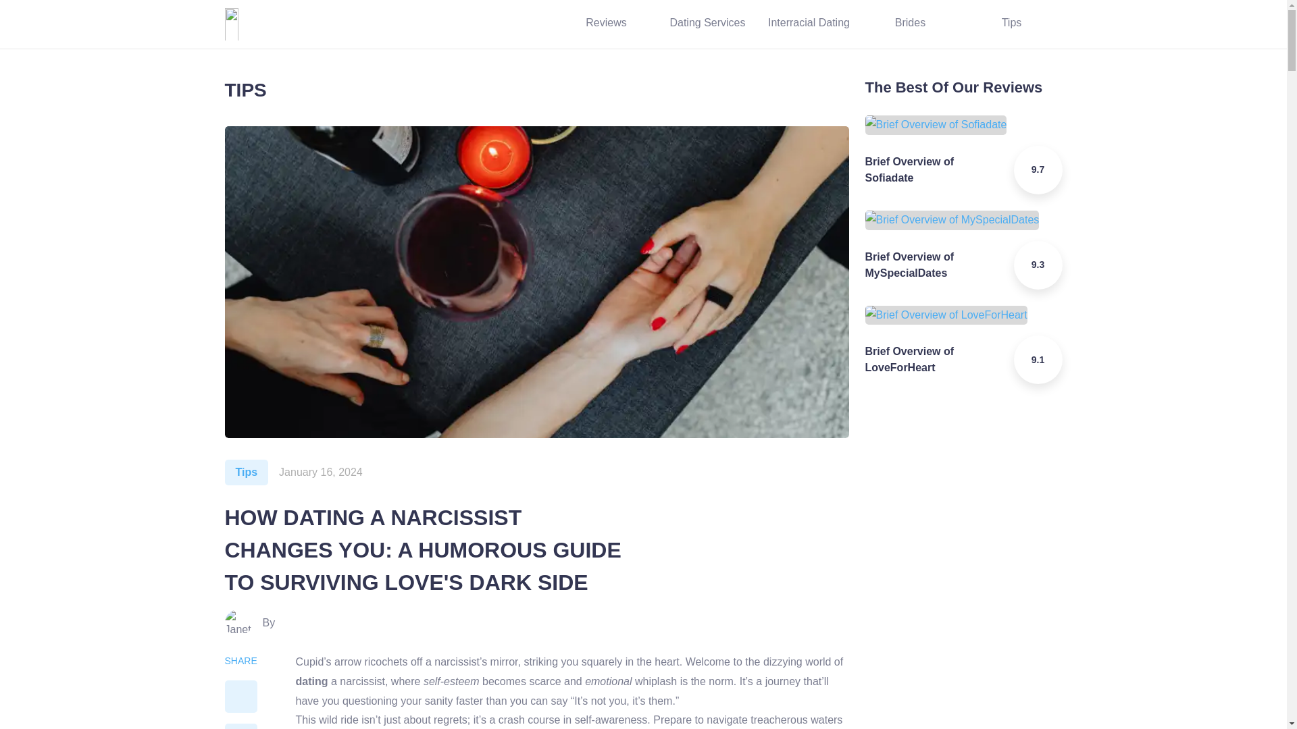 The height and width of the screenshot is (729, 1297). What do you see at coordinates (240, 726) in the screenshot?
I see `Share on Twitter` at bounding box center [240, 726].